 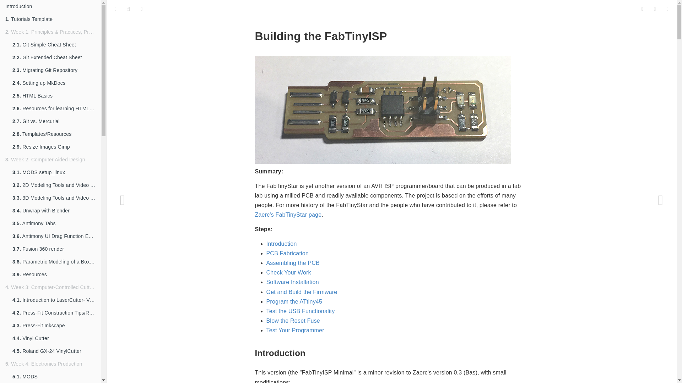 What do you see at coordinates (54, 351) in the screenshot?
I see `4.5. Roland GX-24 VinylCutter` at bounding box center [54, 351].